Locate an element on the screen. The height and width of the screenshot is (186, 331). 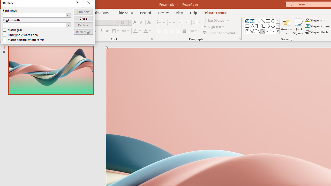
Align Text is located at coordinates (214, 27).